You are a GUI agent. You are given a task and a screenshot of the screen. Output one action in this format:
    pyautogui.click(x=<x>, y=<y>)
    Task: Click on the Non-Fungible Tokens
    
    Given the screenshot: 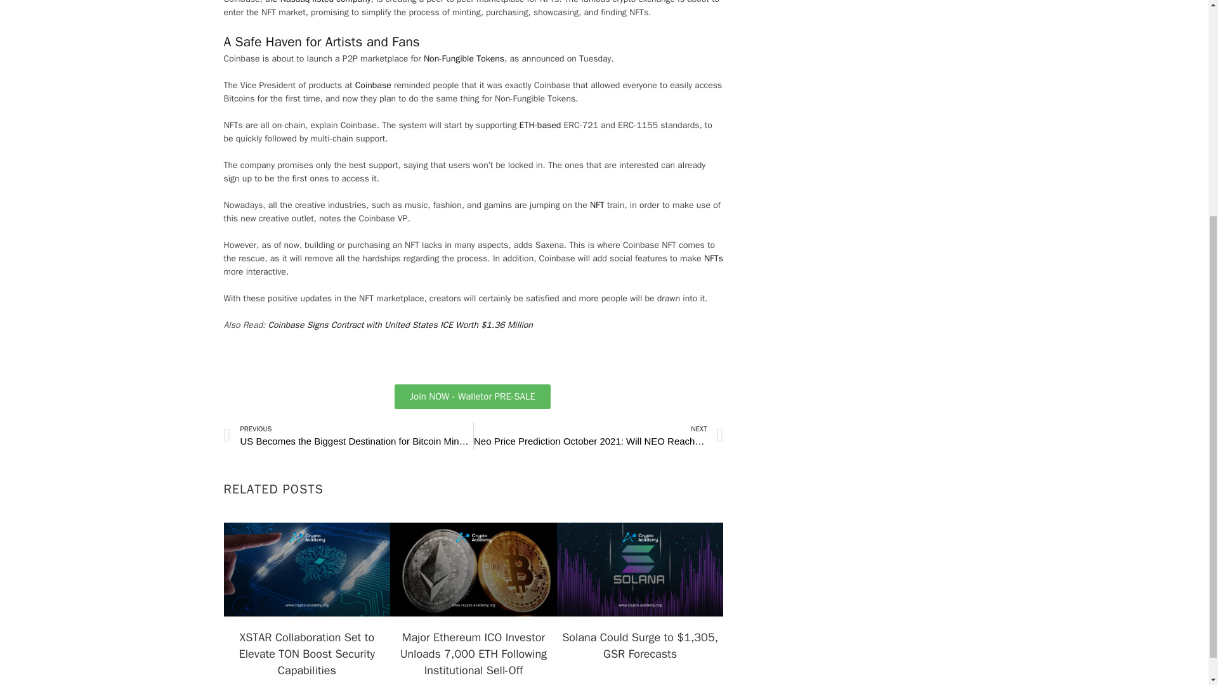 What is the action you would take?
    pyautogui.click(x=464, y=58)
    